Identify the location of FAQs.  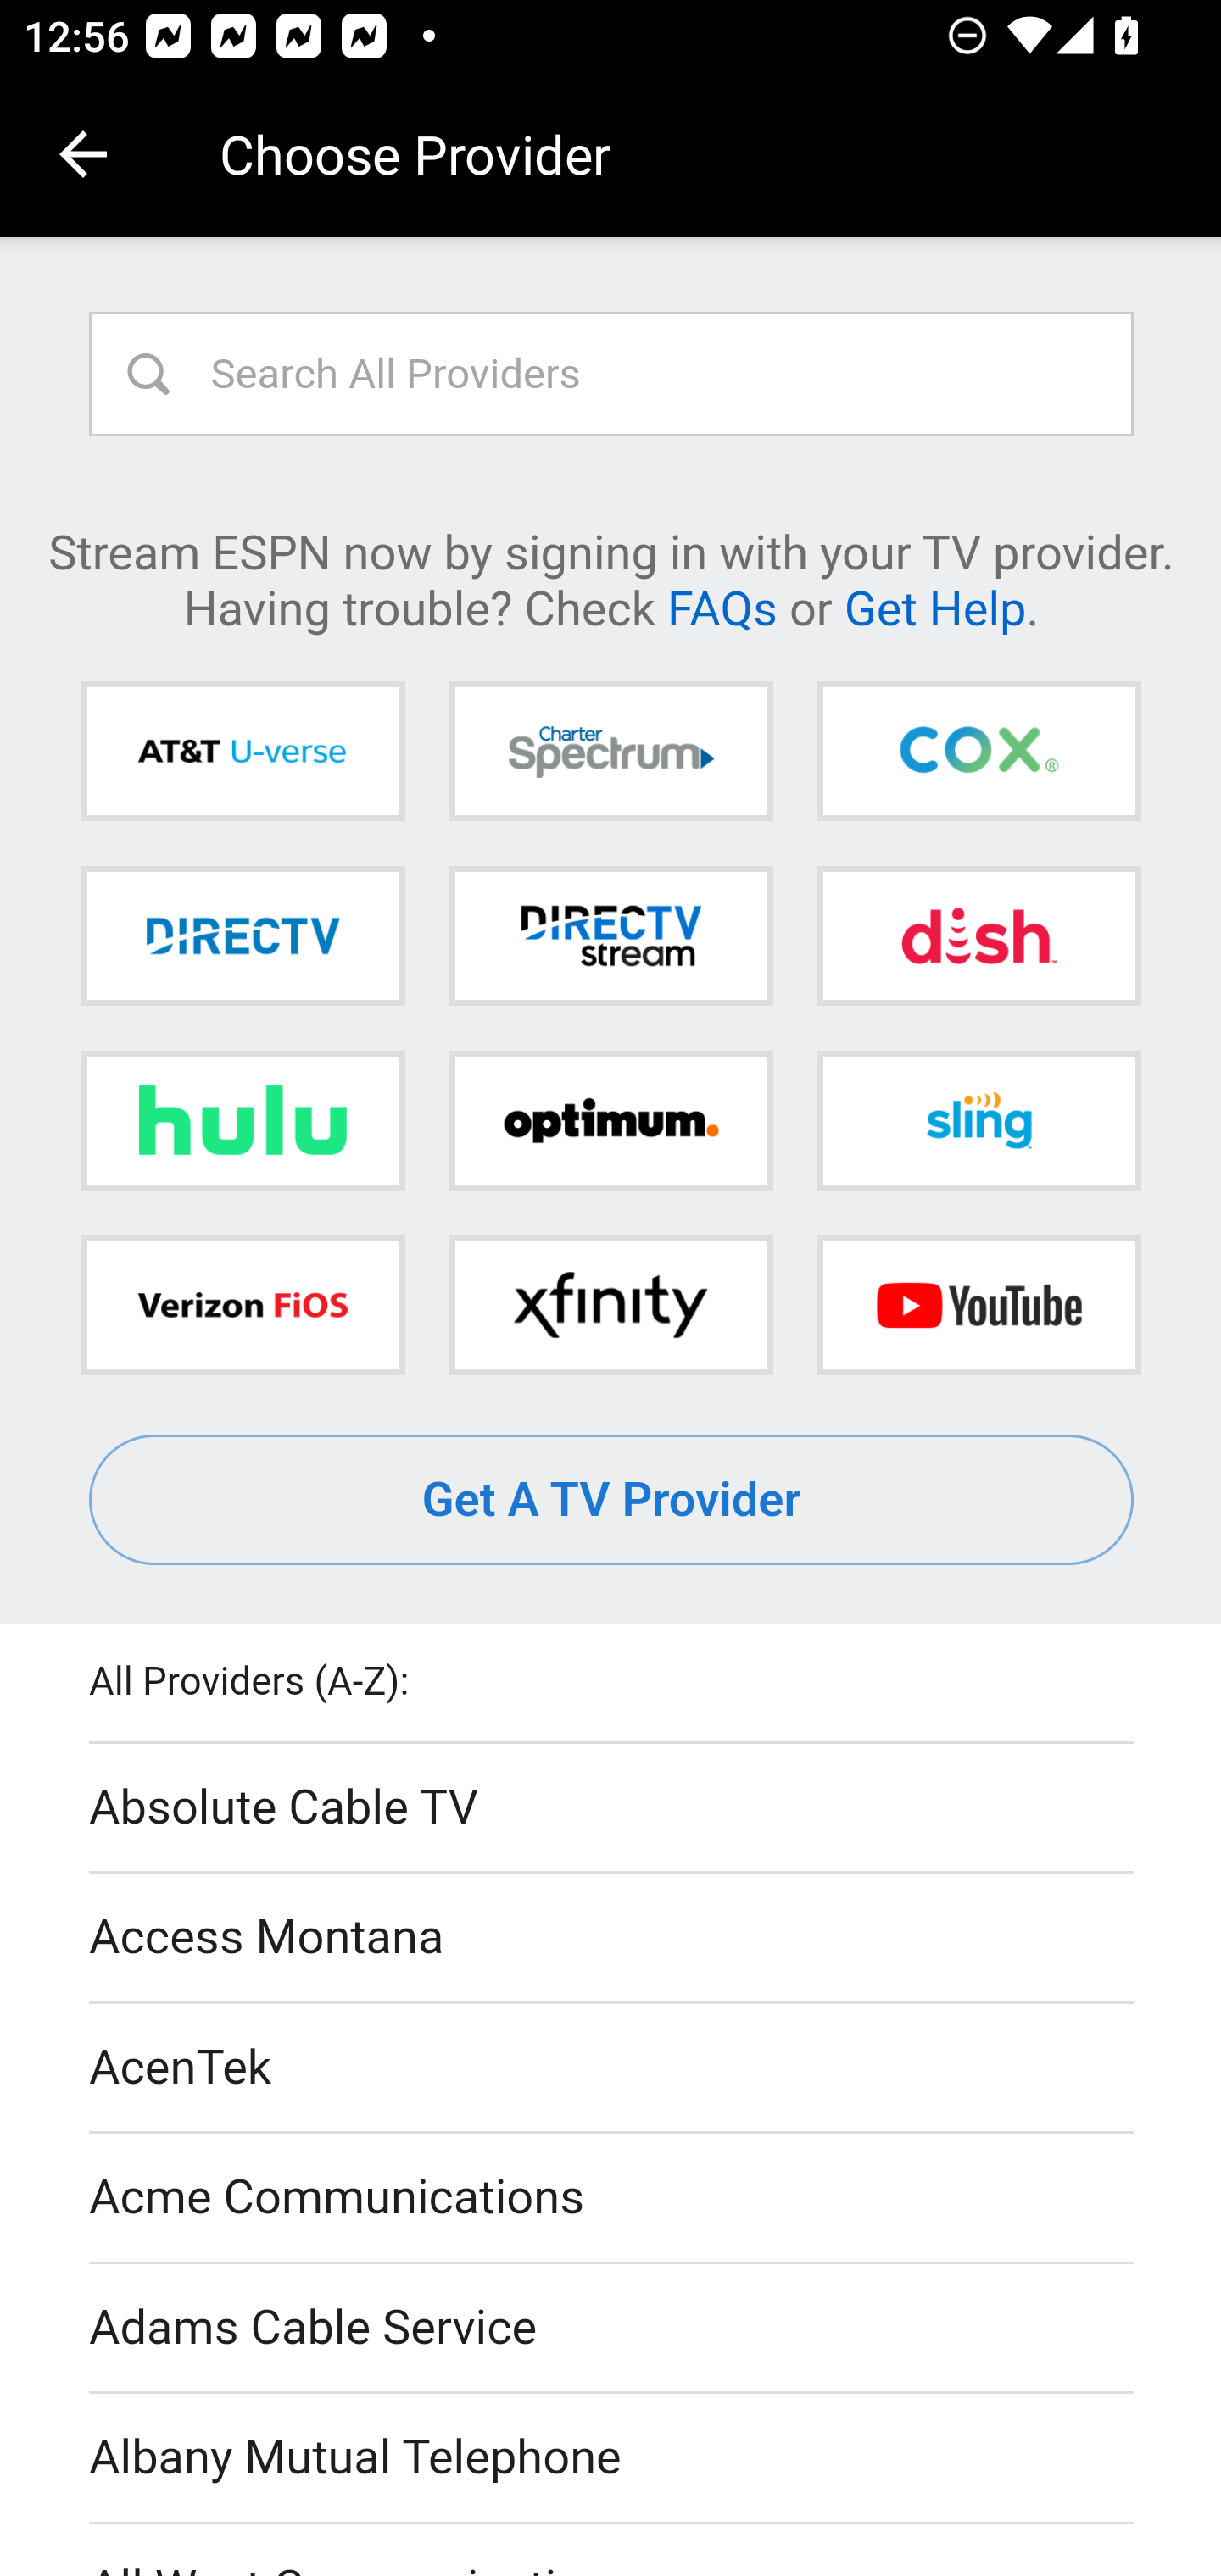
(721, 606).